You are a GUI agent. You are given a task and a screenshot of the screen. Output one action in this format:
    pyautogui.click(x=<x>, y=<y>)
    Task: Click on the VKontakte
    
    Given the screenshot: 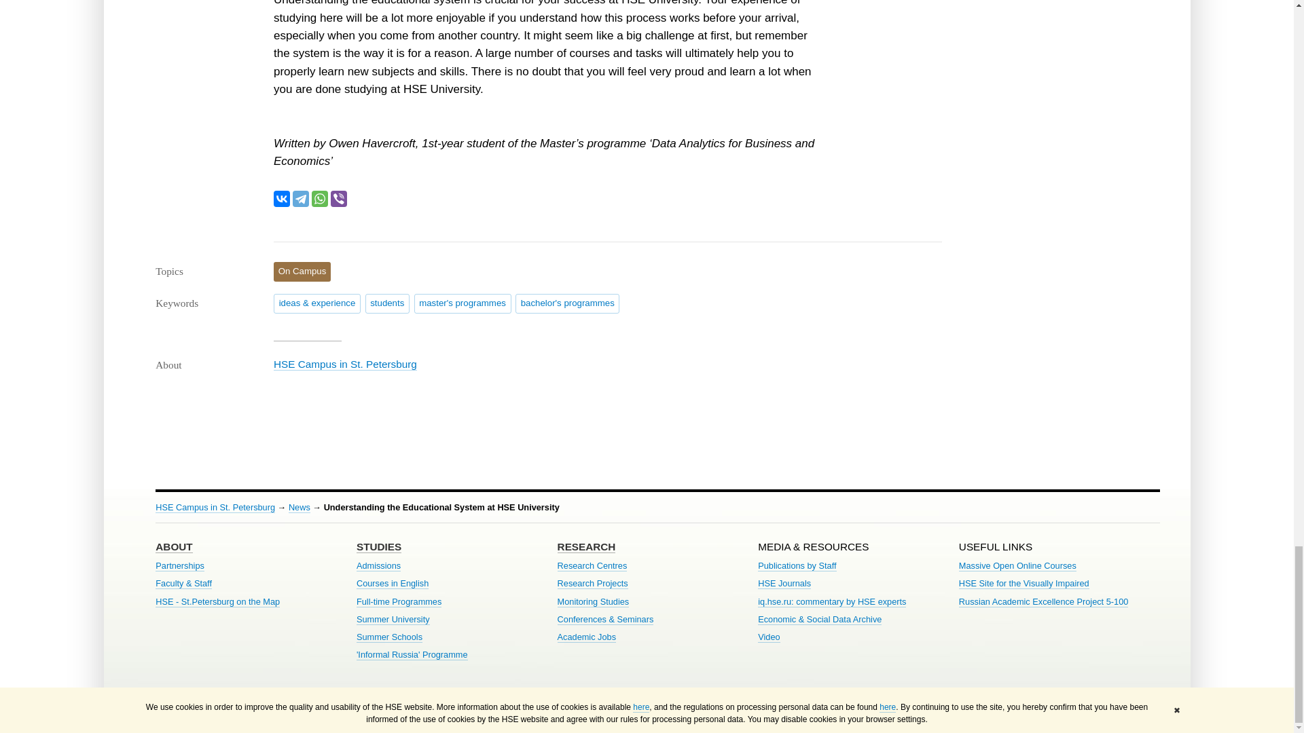 What is the action you would take?
    pyautogui.click(x=281, y=198)
    